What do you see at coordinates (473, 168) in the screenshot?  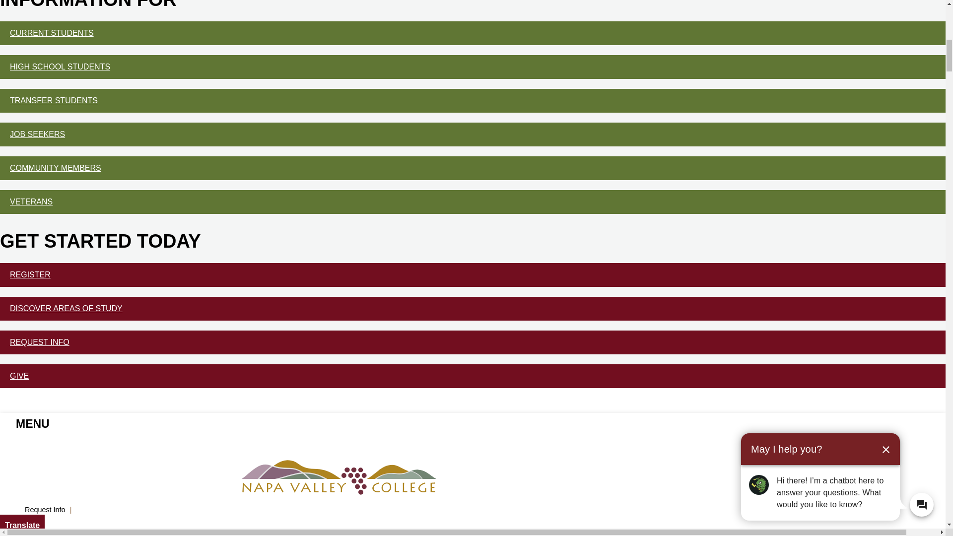 I see `COMMUNITY MEMBERS` at bounding box center [473, 168].